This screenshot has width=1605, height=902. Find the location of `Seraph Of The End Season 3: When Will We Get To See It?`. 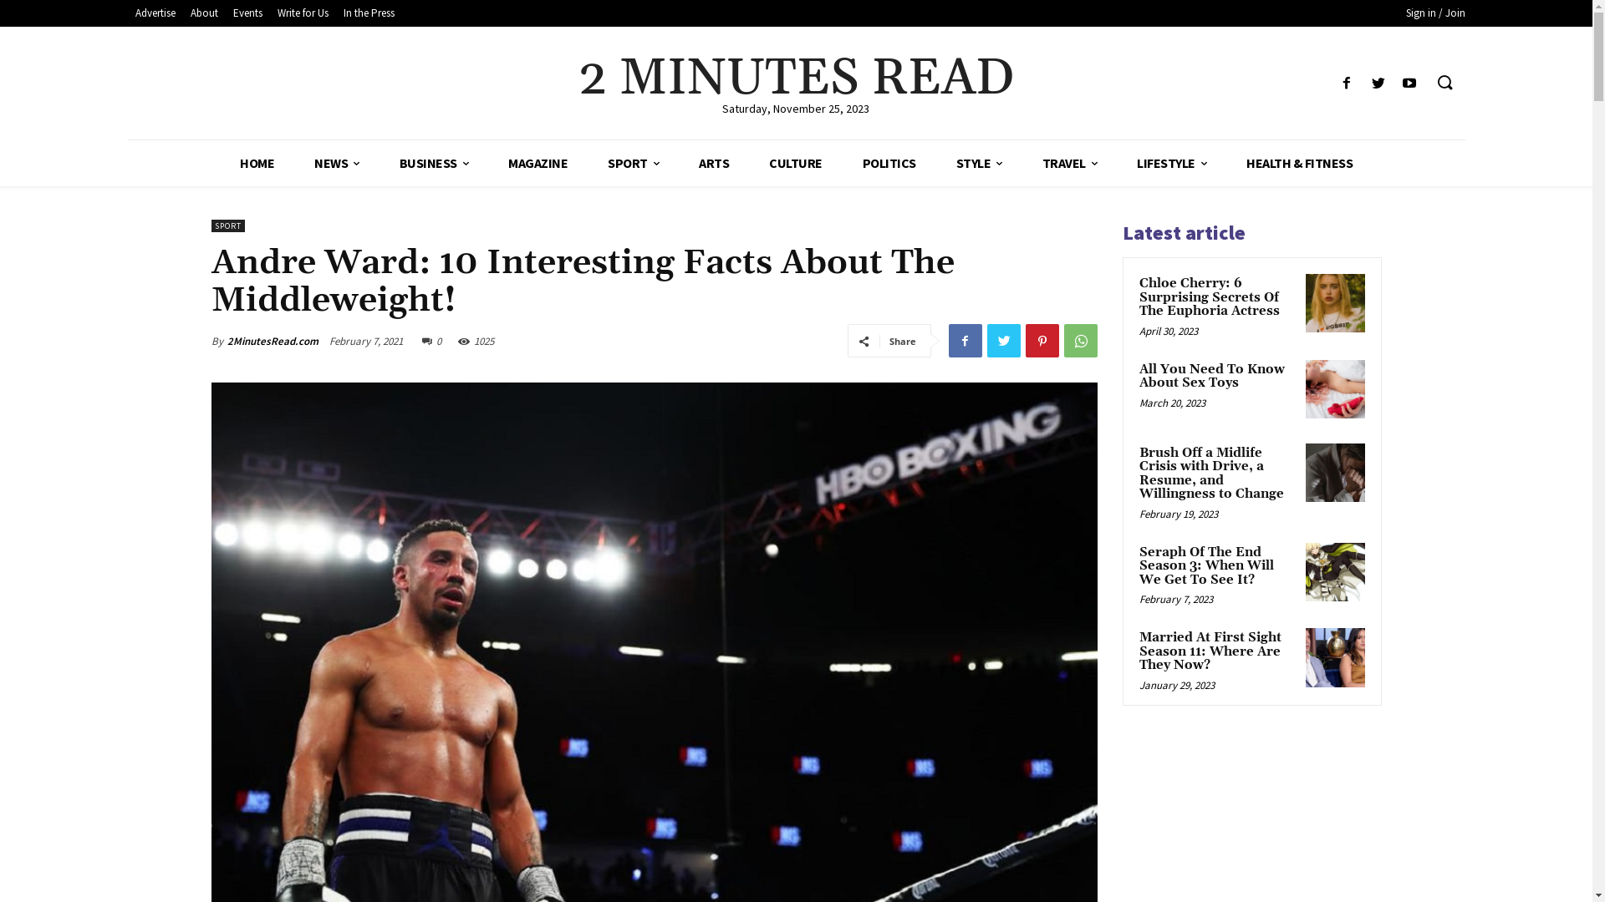

Seraph Of The End Season 3: When Will We Get To See It? is located at coordinates (1335, 572).